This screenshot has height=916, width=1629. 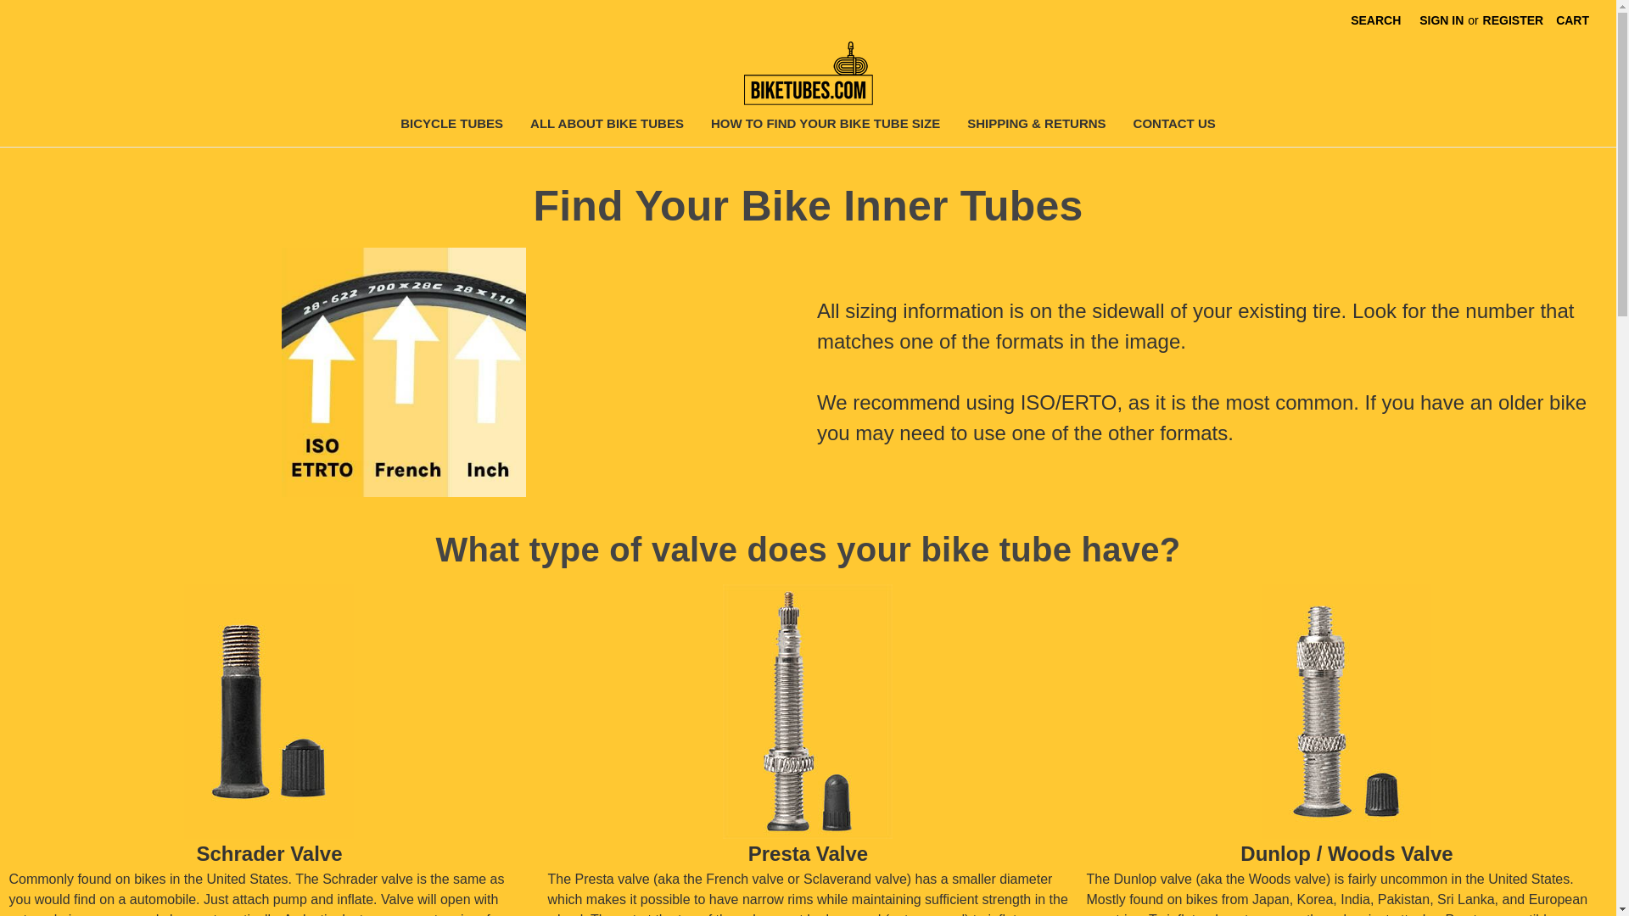 What do you see at coordinates (451, 126) in the screenshot?
I see `BICYCLE TUBES` at bounding box center [451, 126].